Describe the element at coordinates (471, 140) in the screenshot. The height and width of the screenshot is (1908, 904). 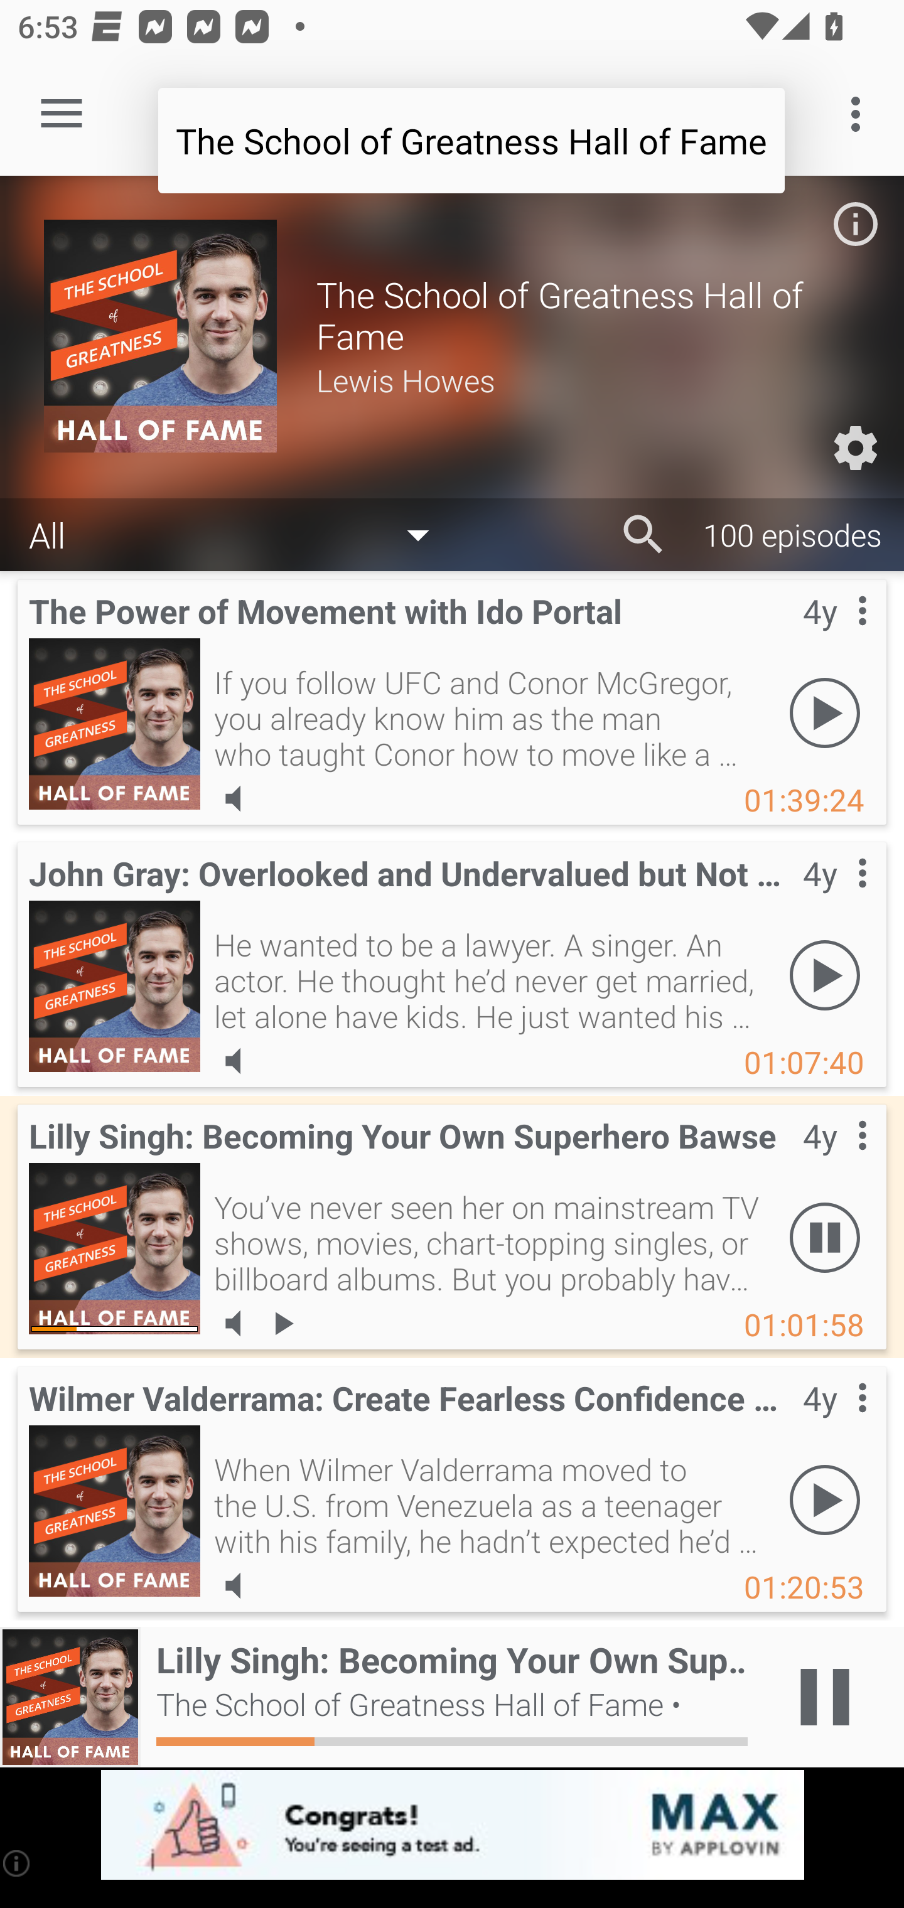
I see `The School of Greatness Hall of Fame` at that location.